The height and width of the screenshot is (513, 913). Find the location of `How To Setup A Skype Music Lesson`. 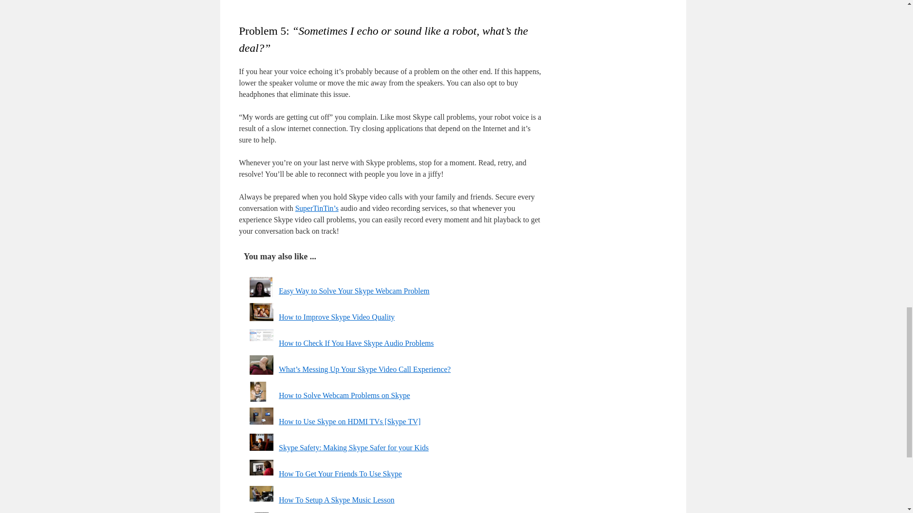

How To Setup A Skype Music Lesson is located at coordinates (336, 500).